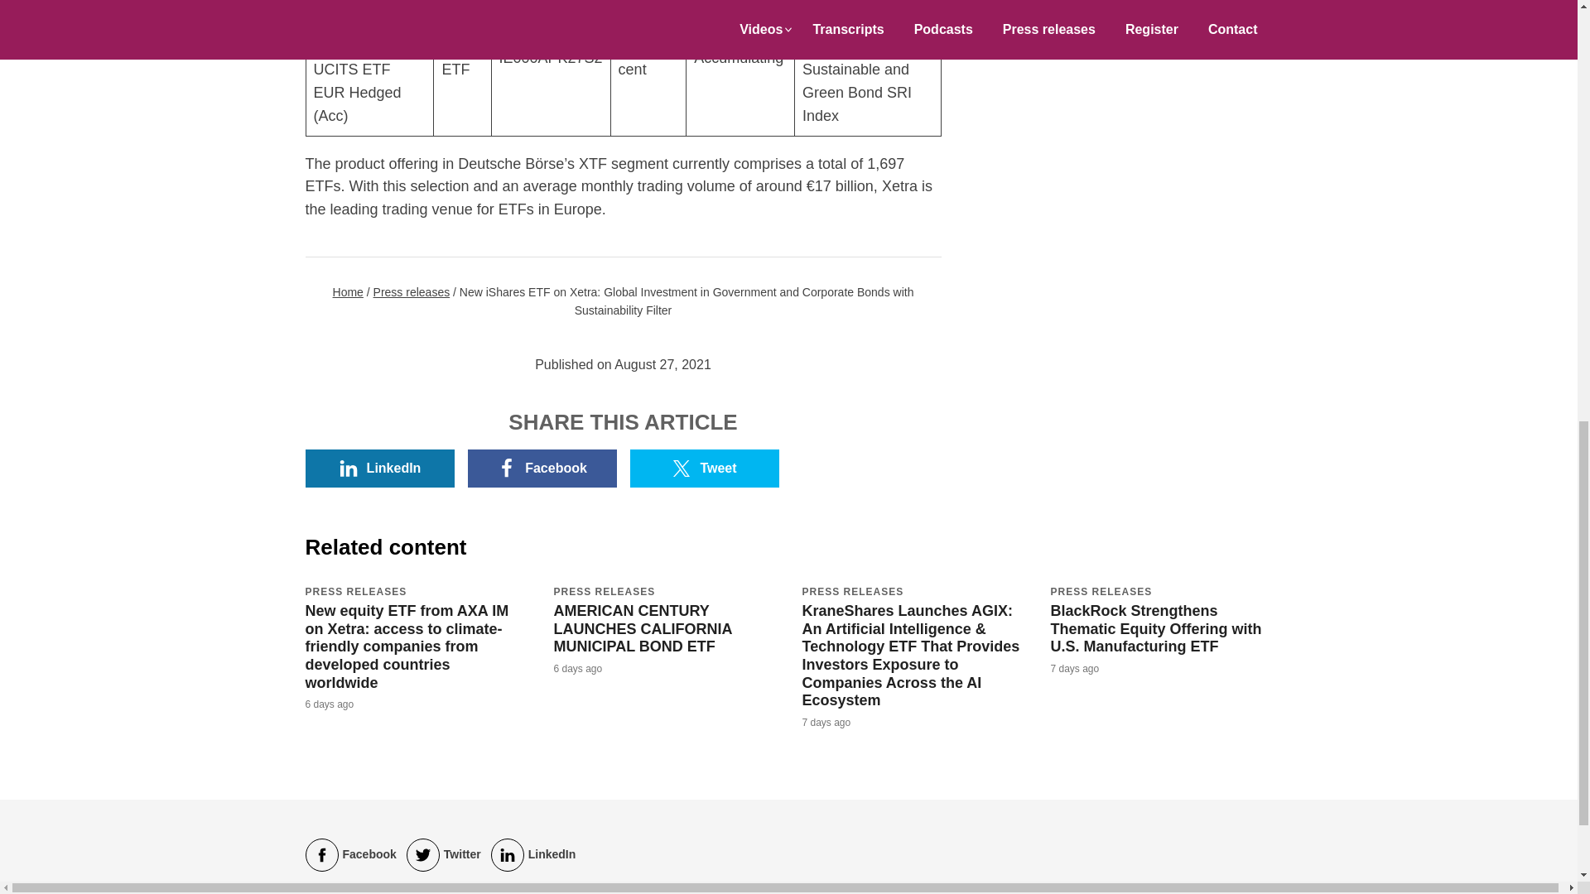 The width and height of the screenshot is (1590, 894). I want to click on AMERICAN CENTURY LAUNCHES CALIFORNIA MUNICIPAL BOND ETF, so click(643, 627).